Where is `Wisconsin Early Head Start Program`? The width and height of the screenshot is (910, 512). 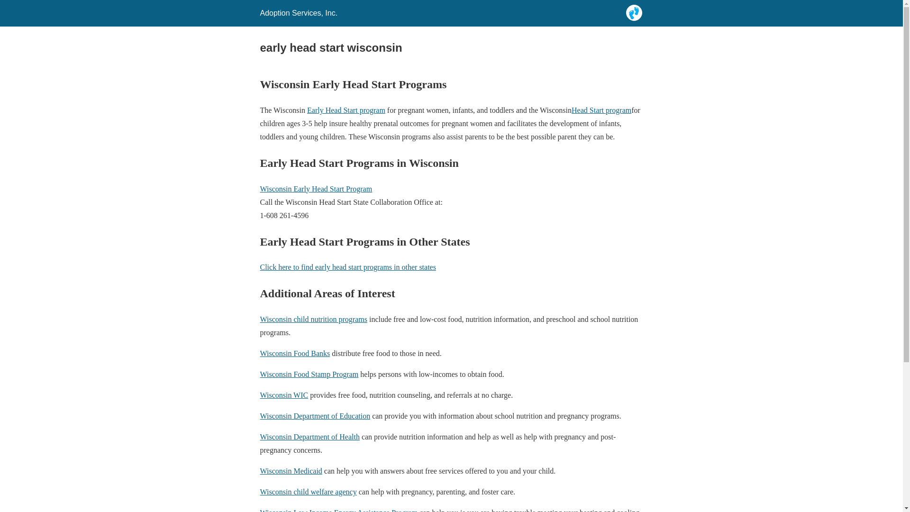 Wisconsin Early Head Start Program is located at coordinates (316, 189).